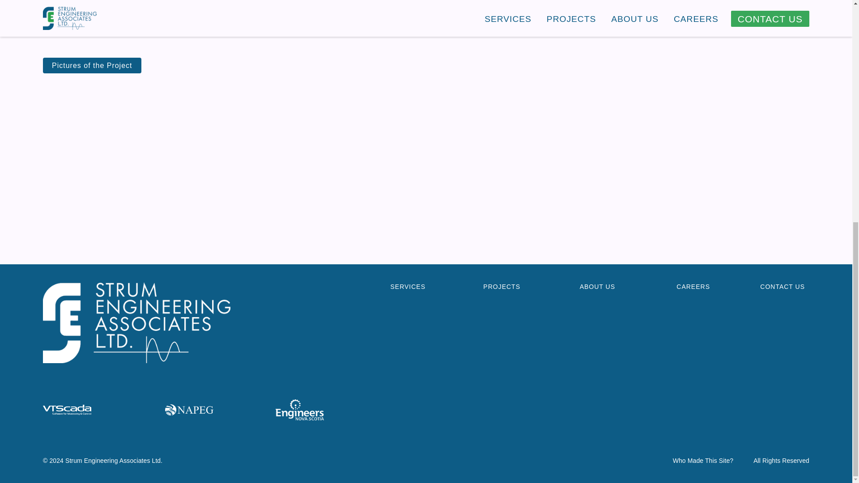 The width and height of the screenshot is (859, 483). What do you see at coordinates (338, 286) in the screenshot?
I see `SERVICES` at bounding box center [338, 286].